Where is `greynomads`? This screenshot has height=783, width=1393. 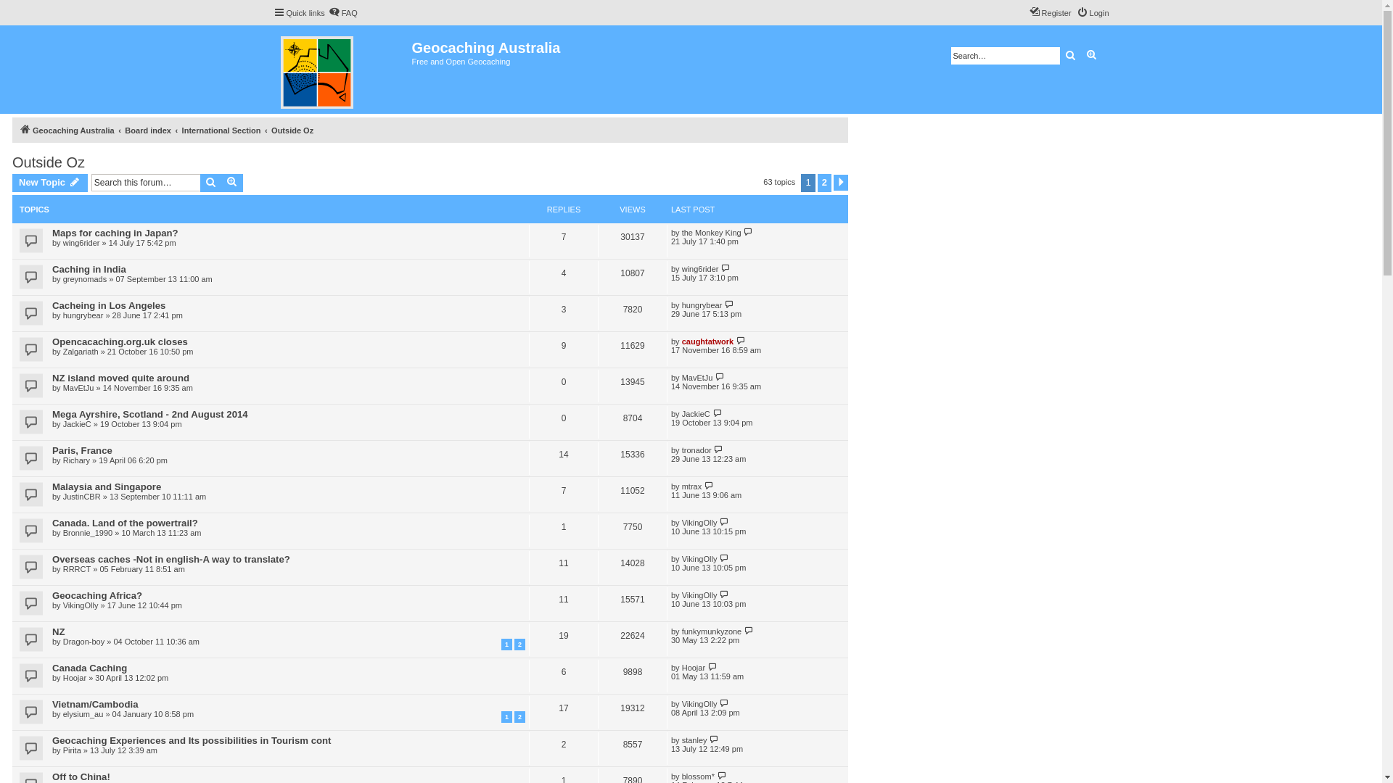
greynomads is located at coordinates (86, 279).